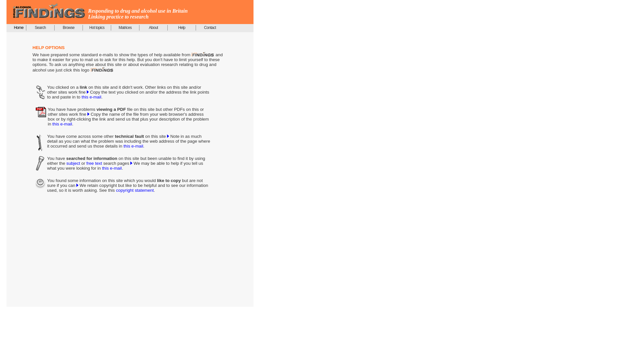 This screenshot has width=624, height=351. What do you see at coordinates (153, 27) in the screenshot?
I see `About the Drug and Alcohol Findings Effectiveness Bank` at bounding box center [153, 27].